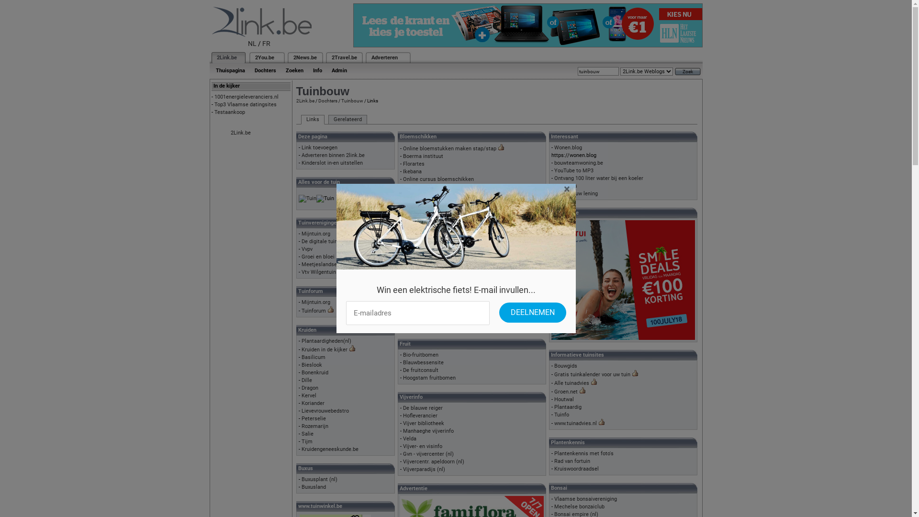 The image size is (919, 517). I want to click on 2Link.be, so click(305, 101).